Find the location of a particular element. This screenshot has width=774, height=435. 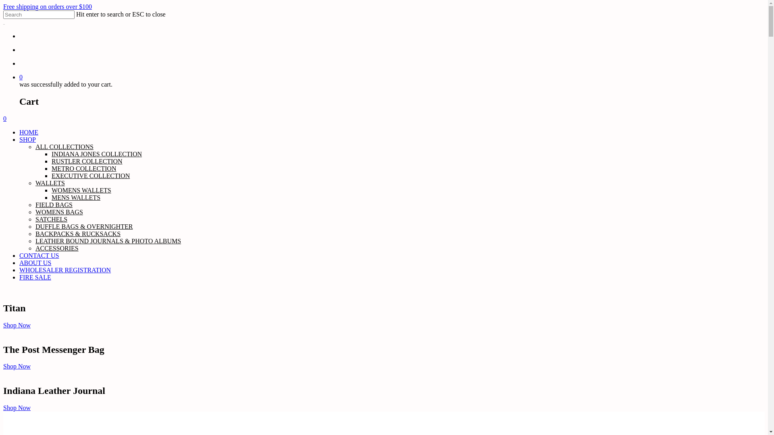

FIRE SALE is located at coordinates (35, 277).